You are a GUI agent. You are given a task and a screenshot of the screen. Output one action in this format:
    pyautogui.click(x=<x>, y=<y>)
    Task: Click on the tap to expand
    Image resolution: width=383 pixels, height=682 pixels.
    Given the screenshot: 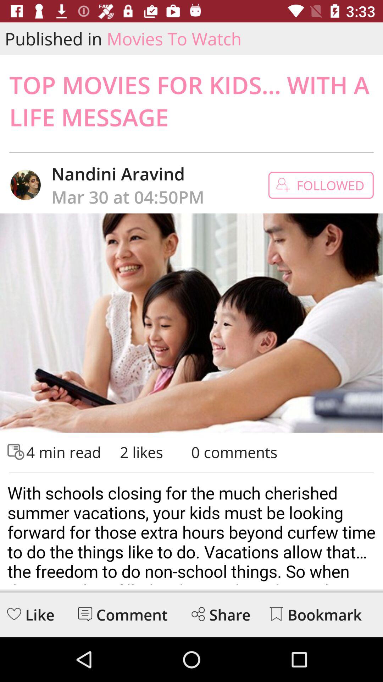 What is the action you would take?
    pyautogui.click(x=191, y=531)
    